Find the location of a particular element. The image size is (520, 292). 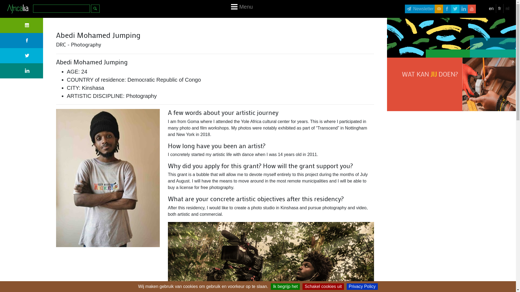

Menu is located at coordinates (246, 9).